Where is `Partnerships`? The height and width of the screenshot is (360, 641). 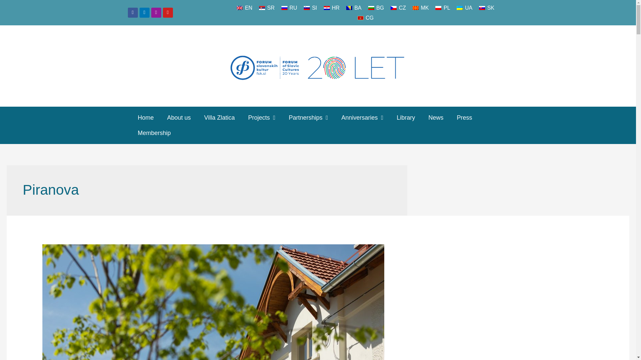 Partnerships is located at coordinates (308, 117).